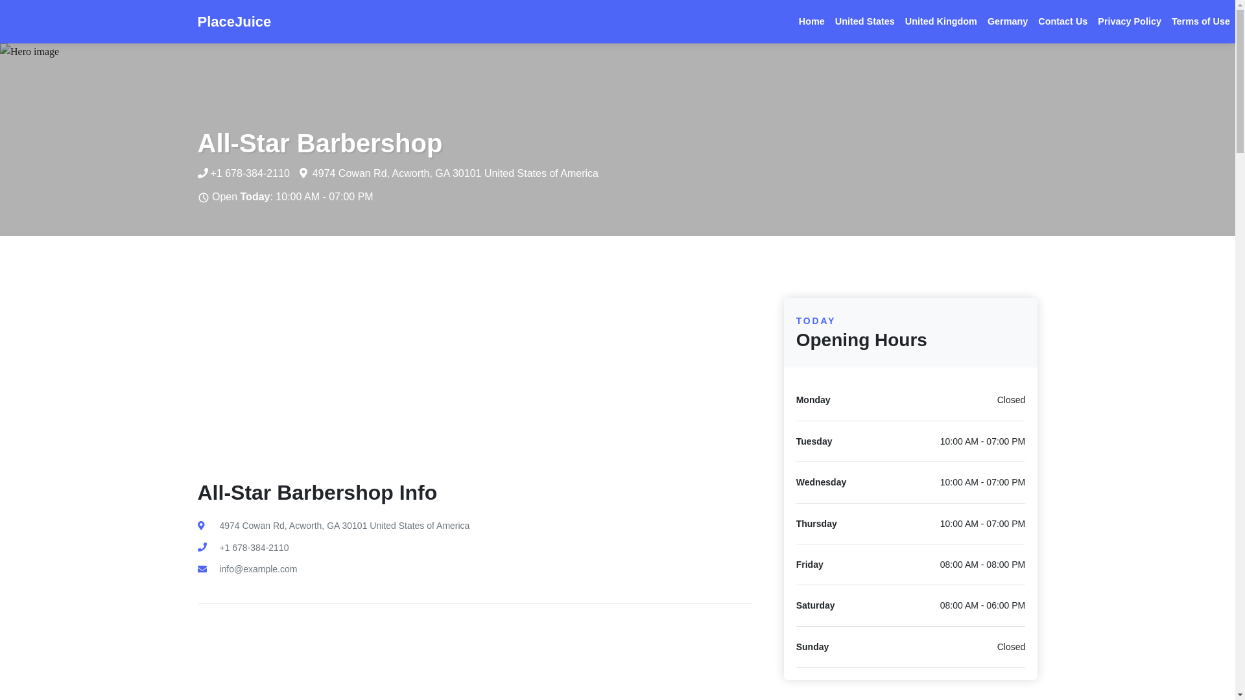 The height and width of the screenshot is (700, 1245). Describe the element at coordinates (812, 21) in the screenshot. I see `Home` at that location.